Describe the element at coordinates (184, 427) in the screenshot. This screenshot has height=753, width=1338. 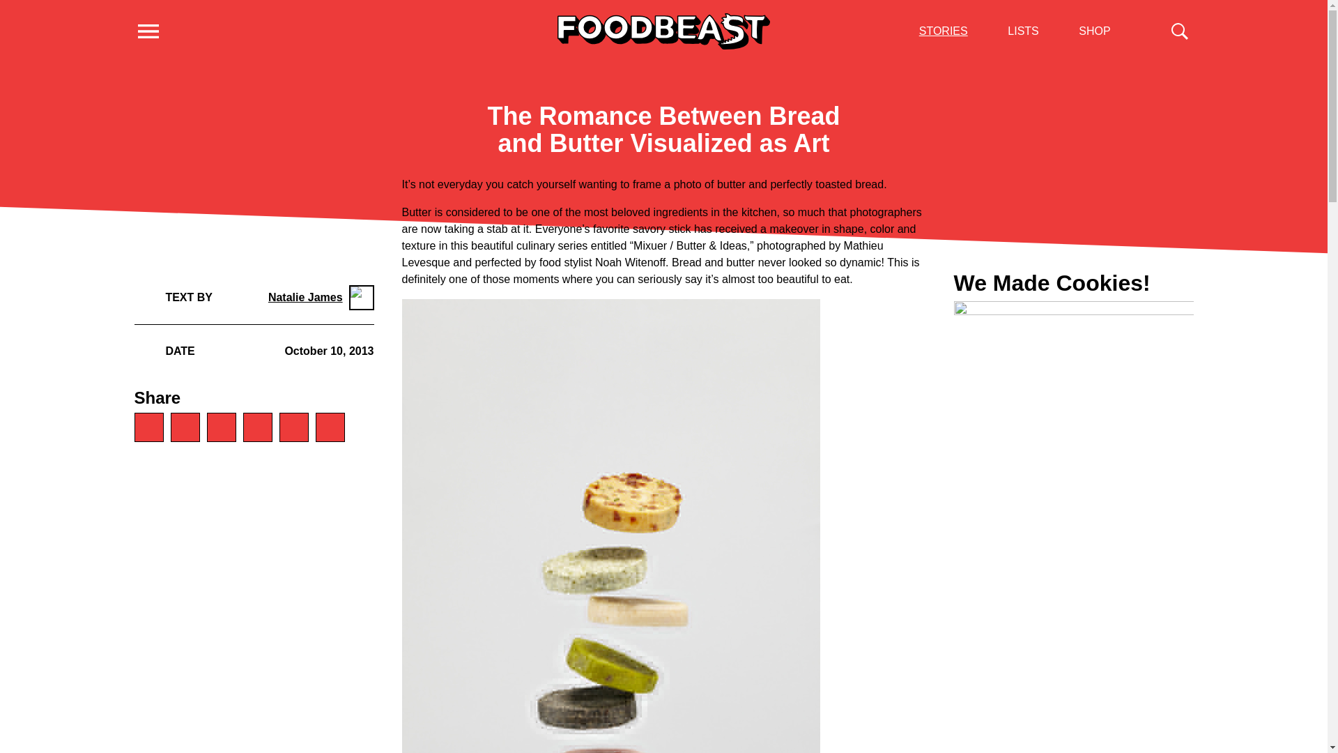
I see `Facebook` at that location.